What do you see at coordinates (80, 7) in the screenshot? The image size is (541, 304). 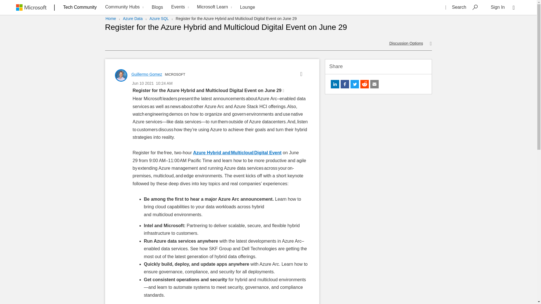 I see `Tech Community` at bounding box center [80, 7].